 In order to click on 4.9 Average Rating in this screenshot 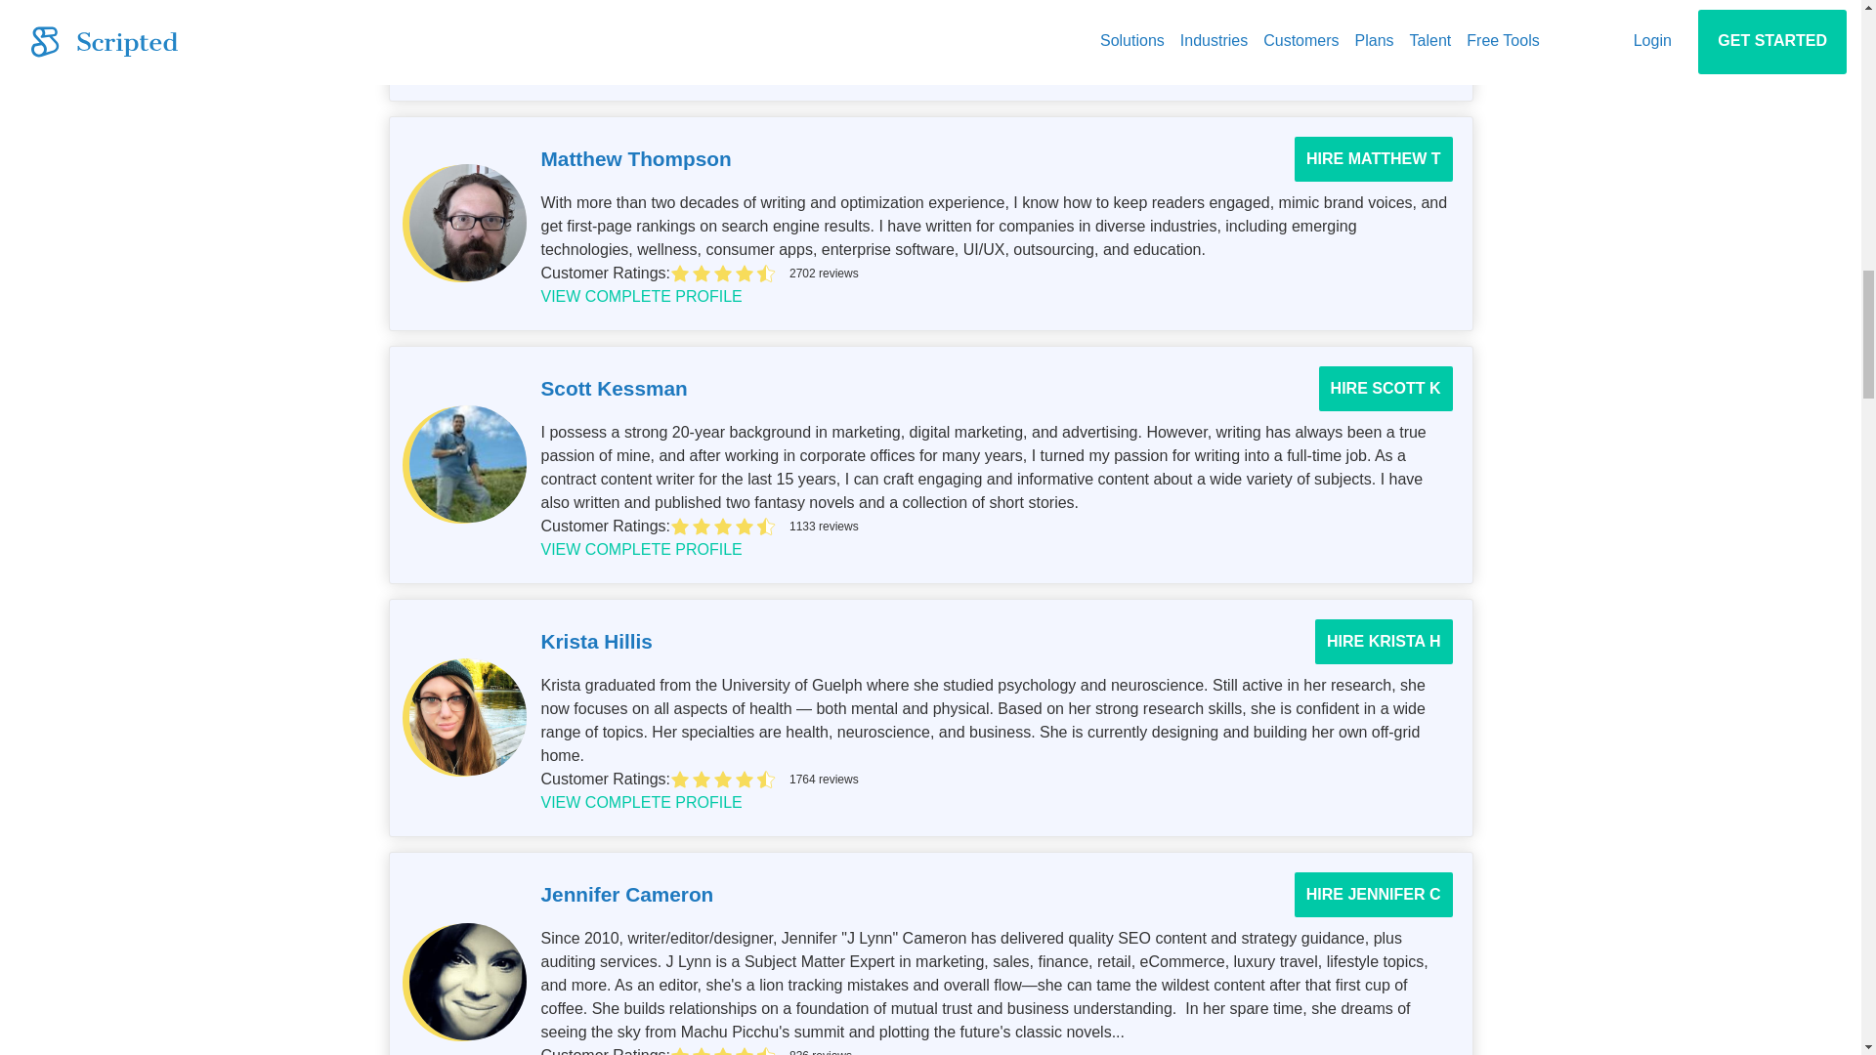, I will do `click(1061, 1050)`.